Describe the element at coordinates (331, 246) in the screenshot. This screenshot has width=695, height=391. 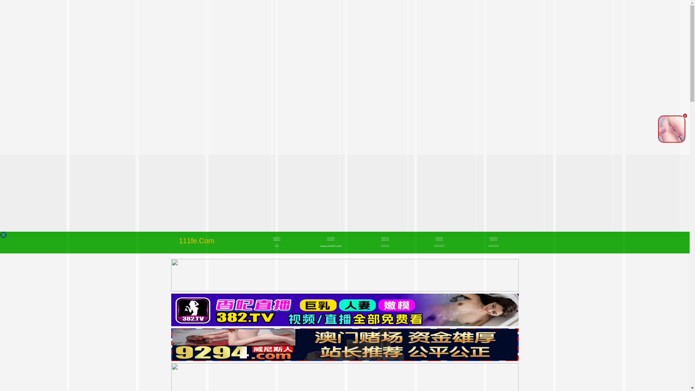
I see `www.xmkk5.com` at that location.